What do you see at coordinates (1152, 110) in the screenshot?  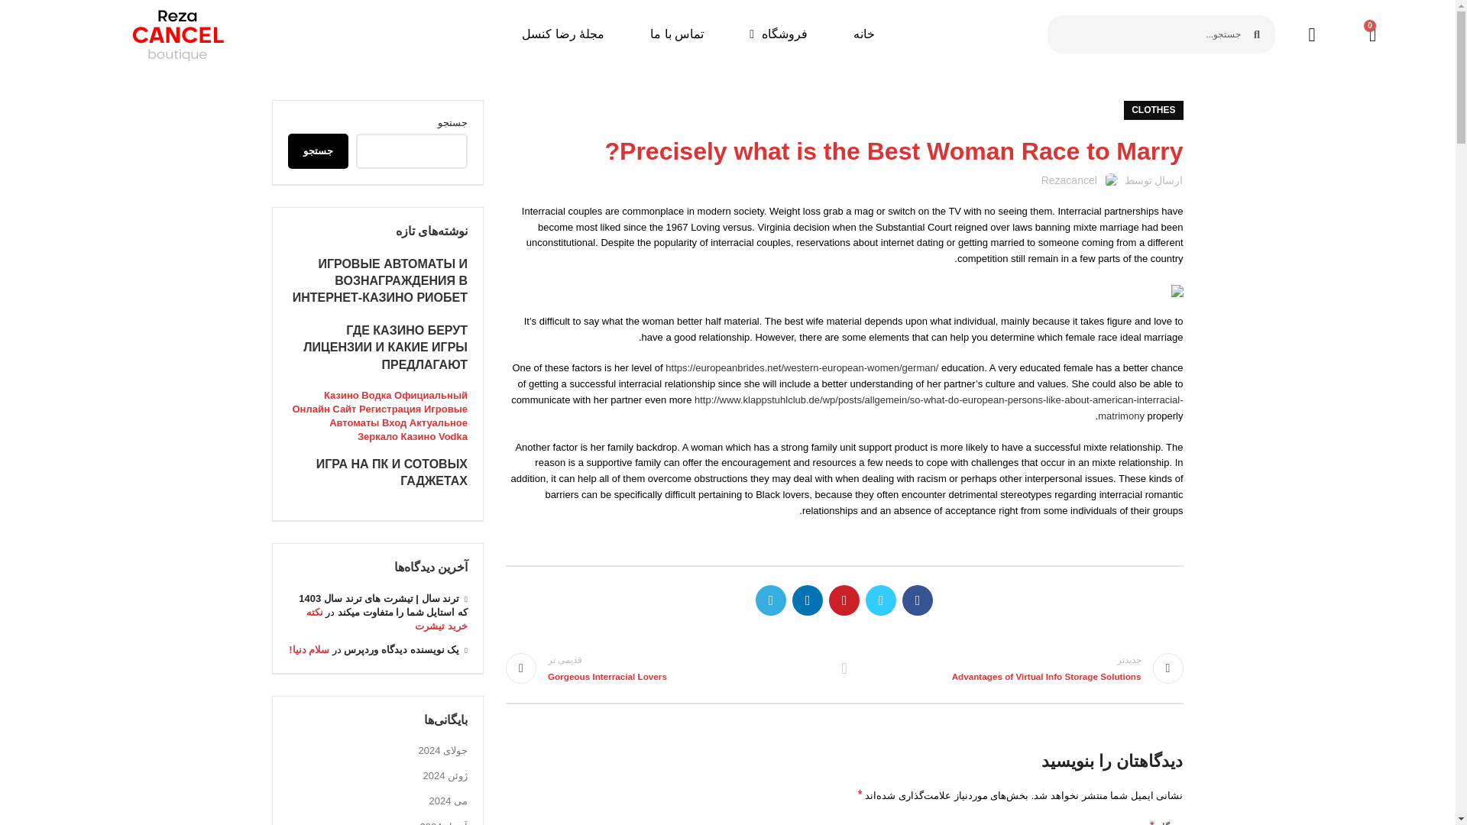 I see `CLOTHES` at bounding box center [1152, 110].